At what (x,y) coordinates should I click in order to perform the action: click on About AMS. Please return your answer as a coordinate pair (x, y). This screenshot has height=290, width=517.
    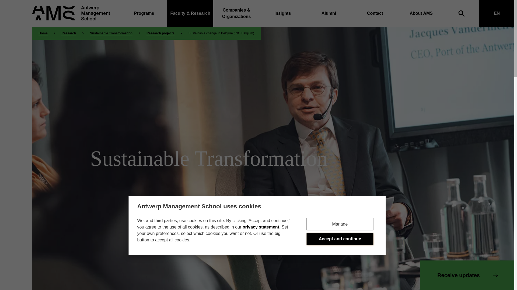
    Looking at the image, I should click on (421, 13).